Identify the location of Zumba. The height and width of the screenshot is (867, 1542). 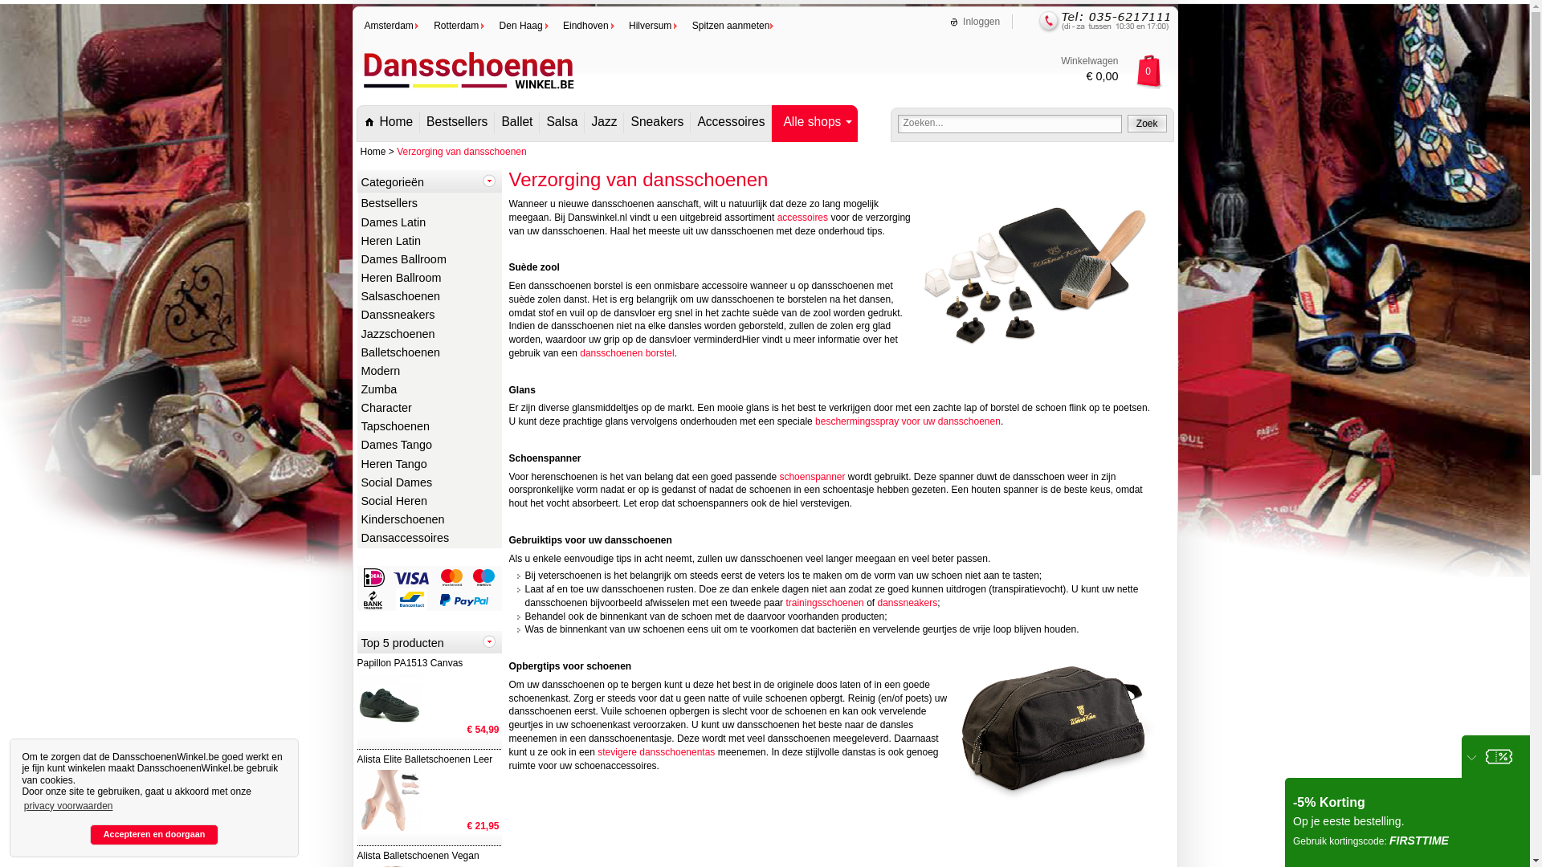
(429, 390).